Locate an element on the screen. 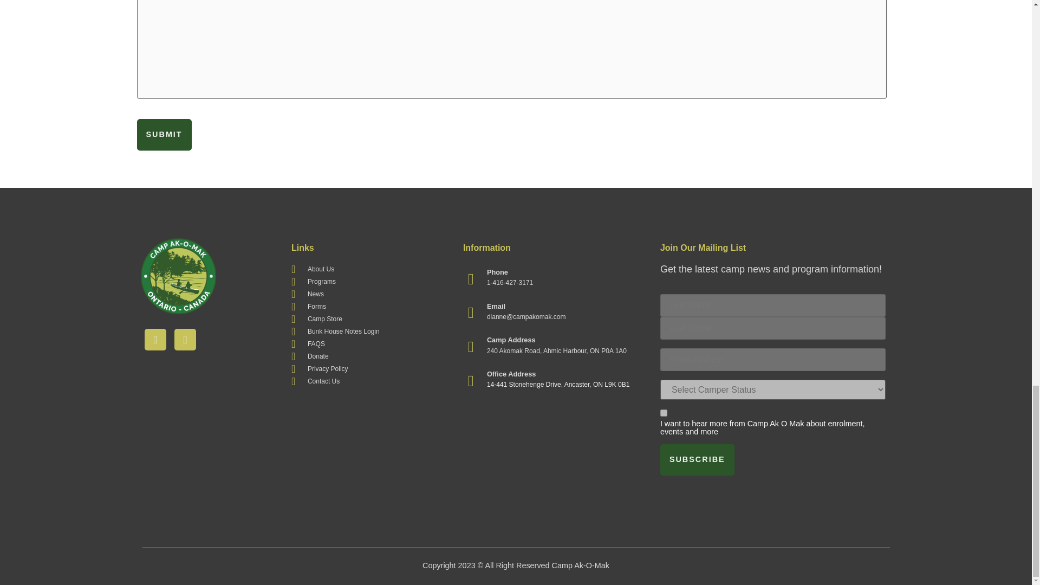 The height and width of the screenshot is (585, 1040). Submit is located at coordinates (164, 134).